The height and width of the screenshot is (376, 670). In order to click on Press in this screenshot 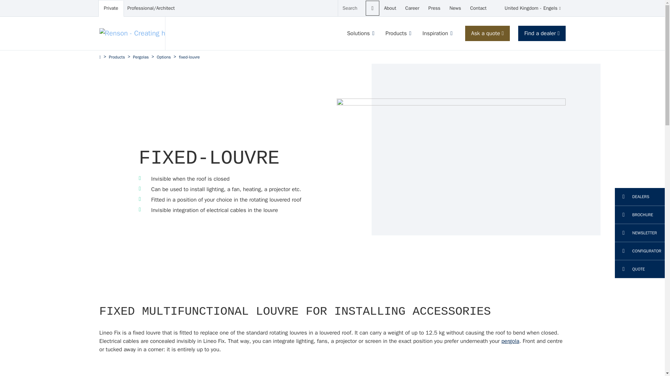, I will do `click(390, 8)`.